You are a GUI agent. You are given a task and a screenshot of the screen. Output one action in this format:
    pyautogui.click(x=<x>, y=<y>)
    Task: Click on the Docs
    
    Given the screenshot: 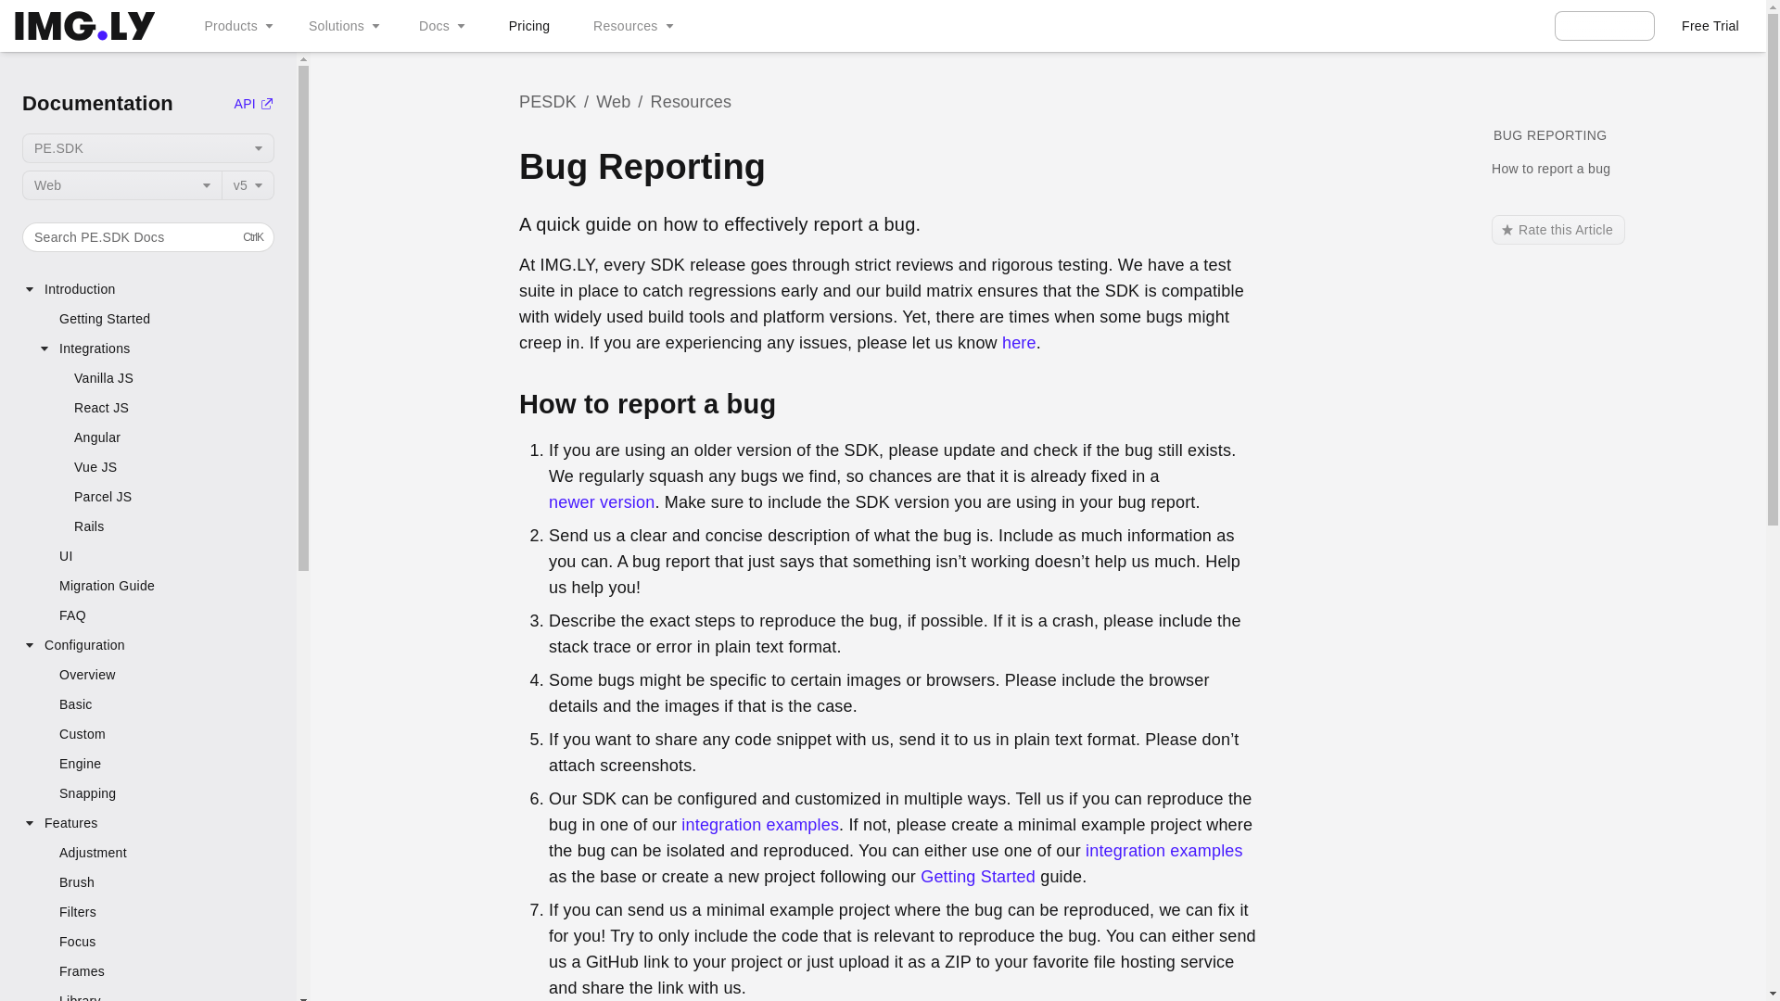 What is the action you would take?
    pyautogui.click(x=439, y=26)
    